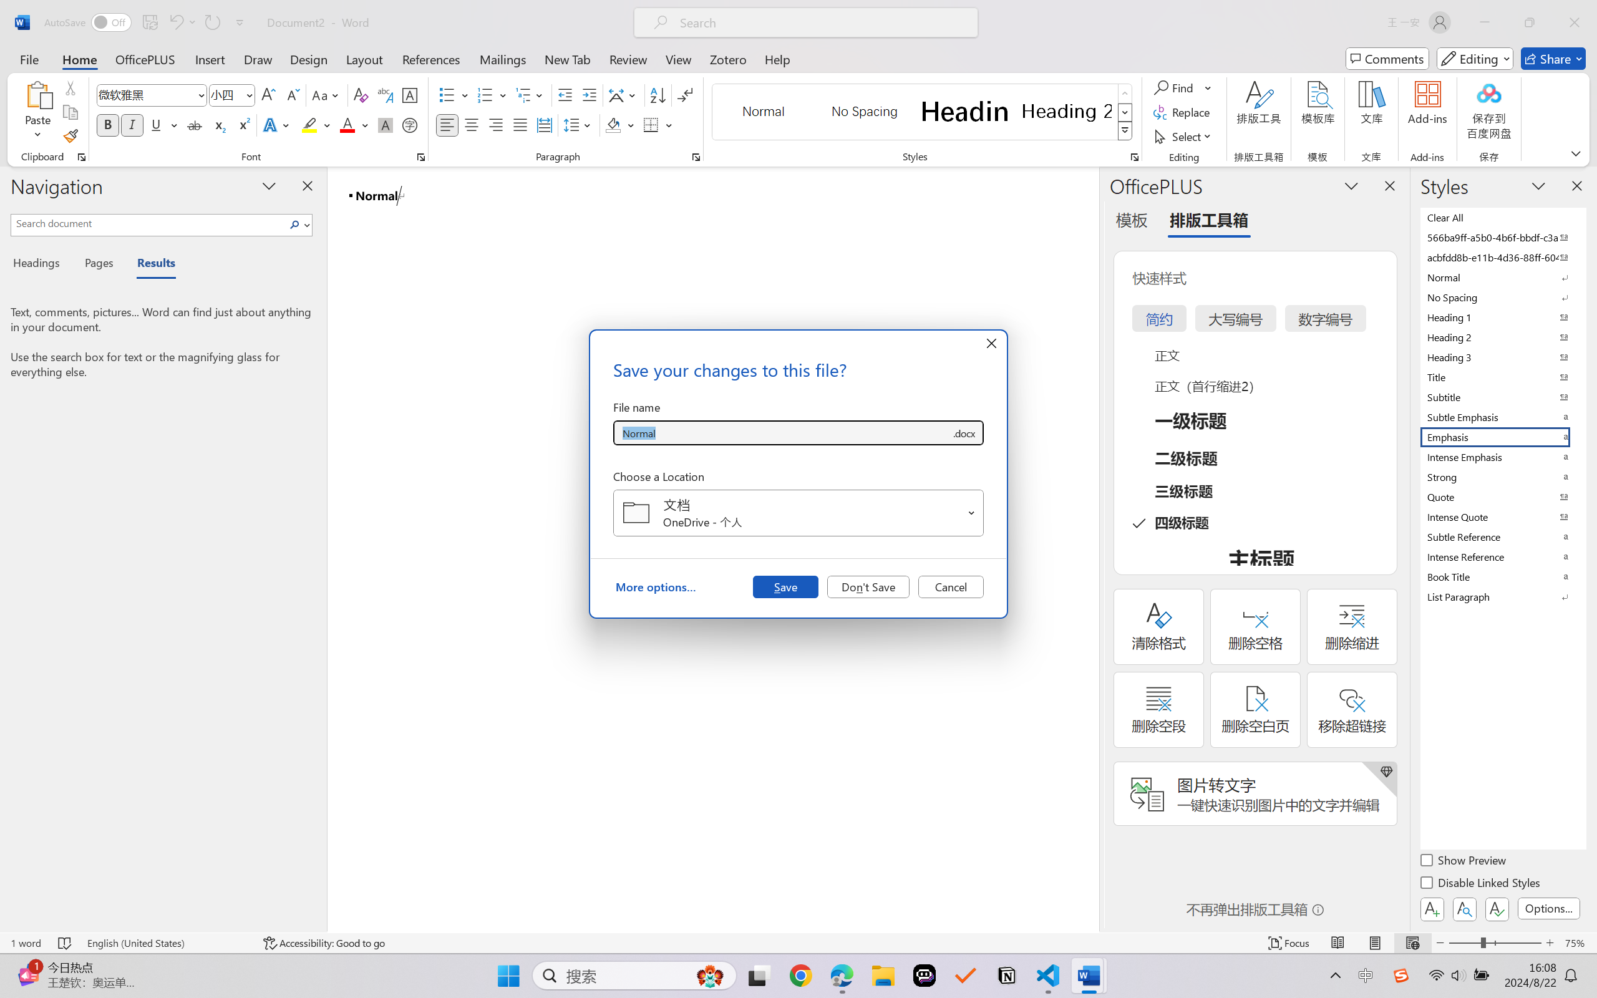 Image resolution: width=1597 pixels, height=998 pixels. I want to click on Save, so click(785, 586).